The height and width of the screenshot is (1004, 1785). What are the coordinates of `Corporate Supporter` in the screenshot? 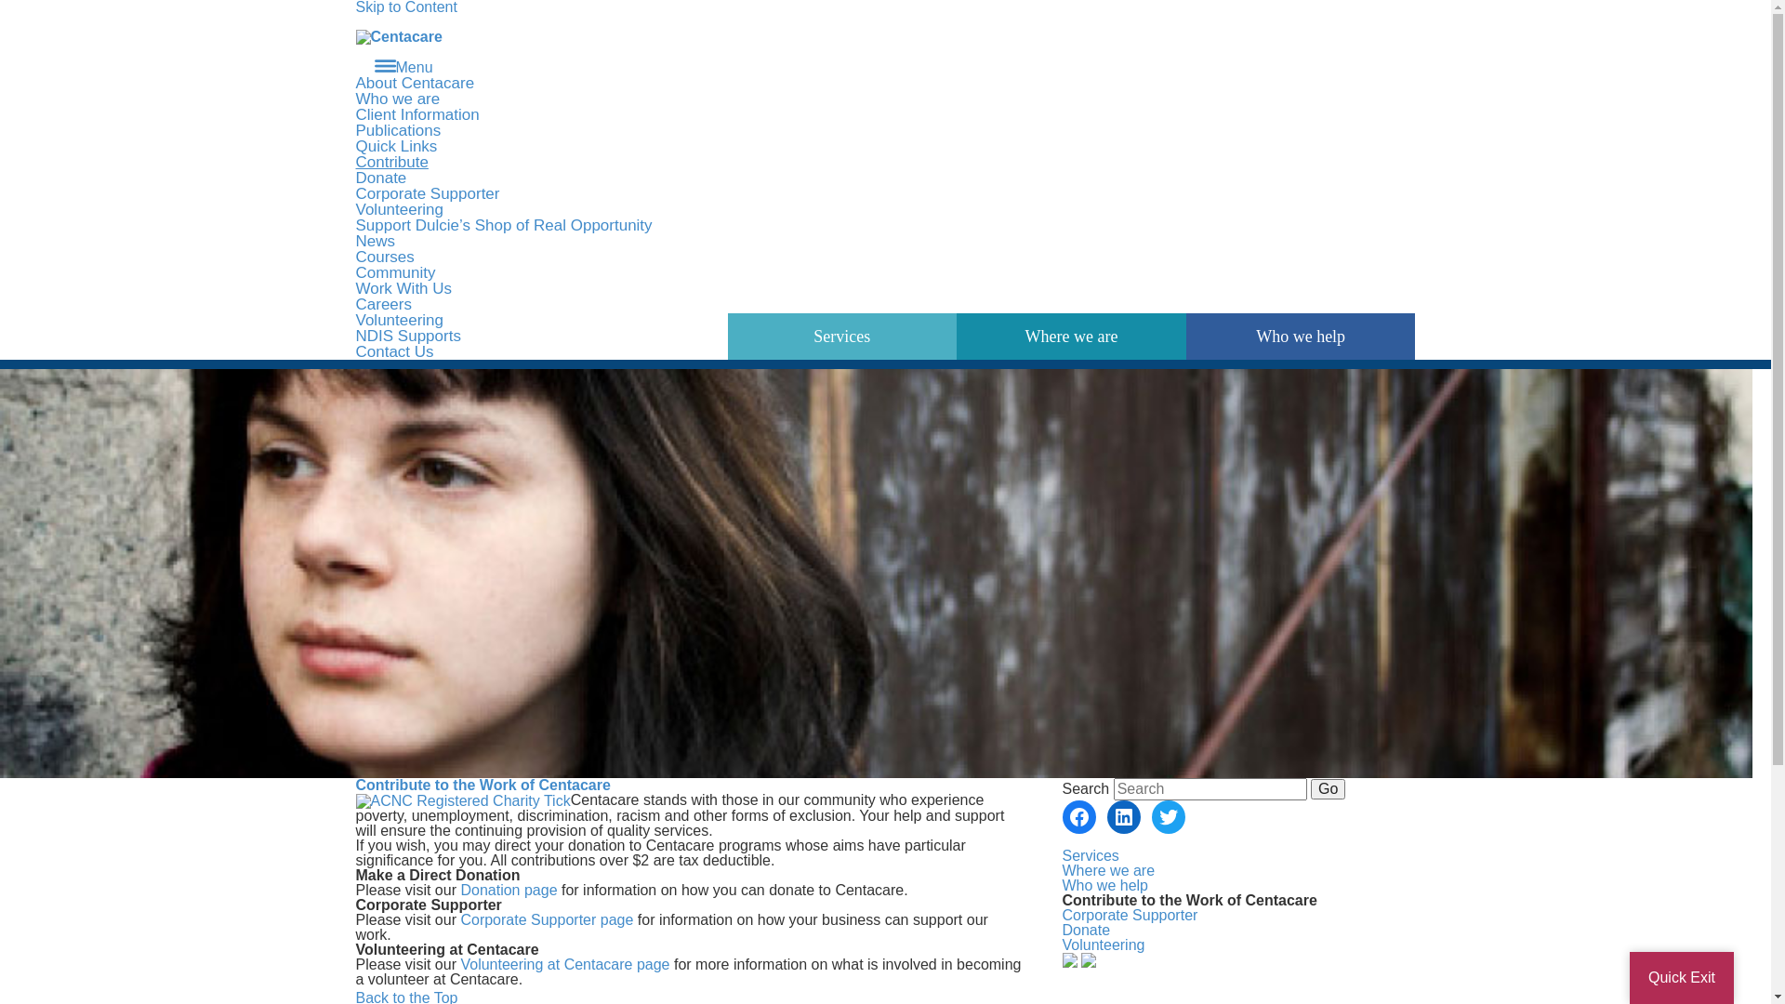 It's located at (428, 193).